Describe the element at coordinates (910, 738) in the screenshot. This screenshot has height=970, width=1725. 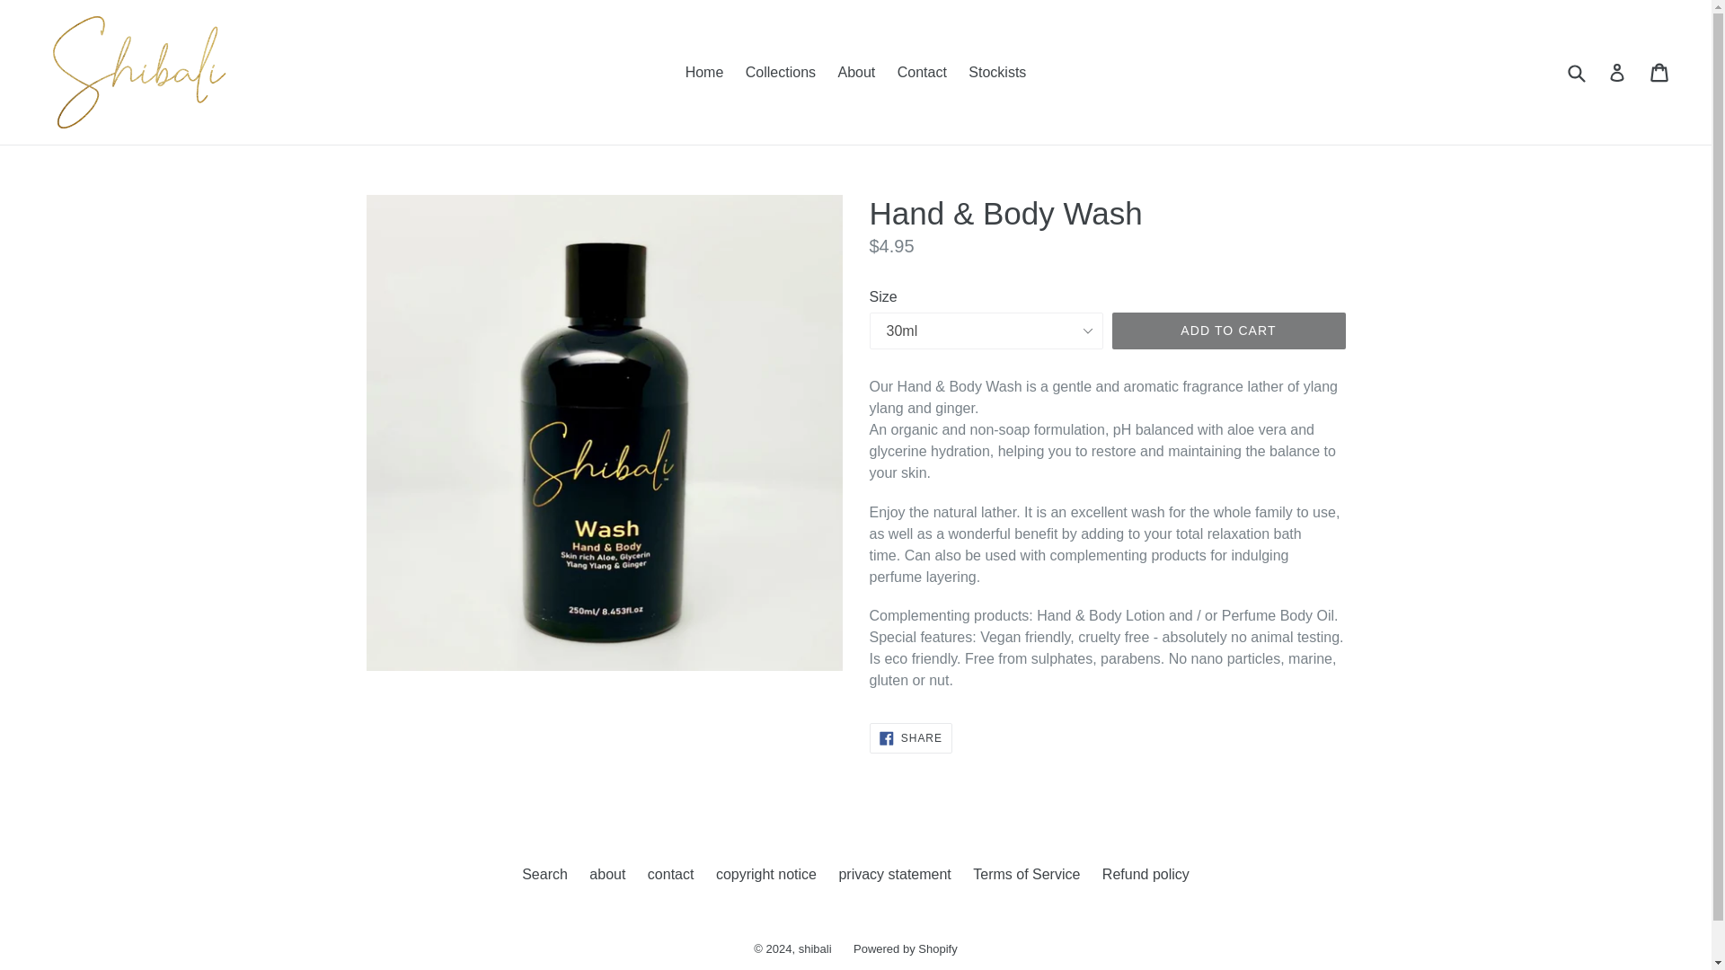
I see `Share on Facebook` at that location.